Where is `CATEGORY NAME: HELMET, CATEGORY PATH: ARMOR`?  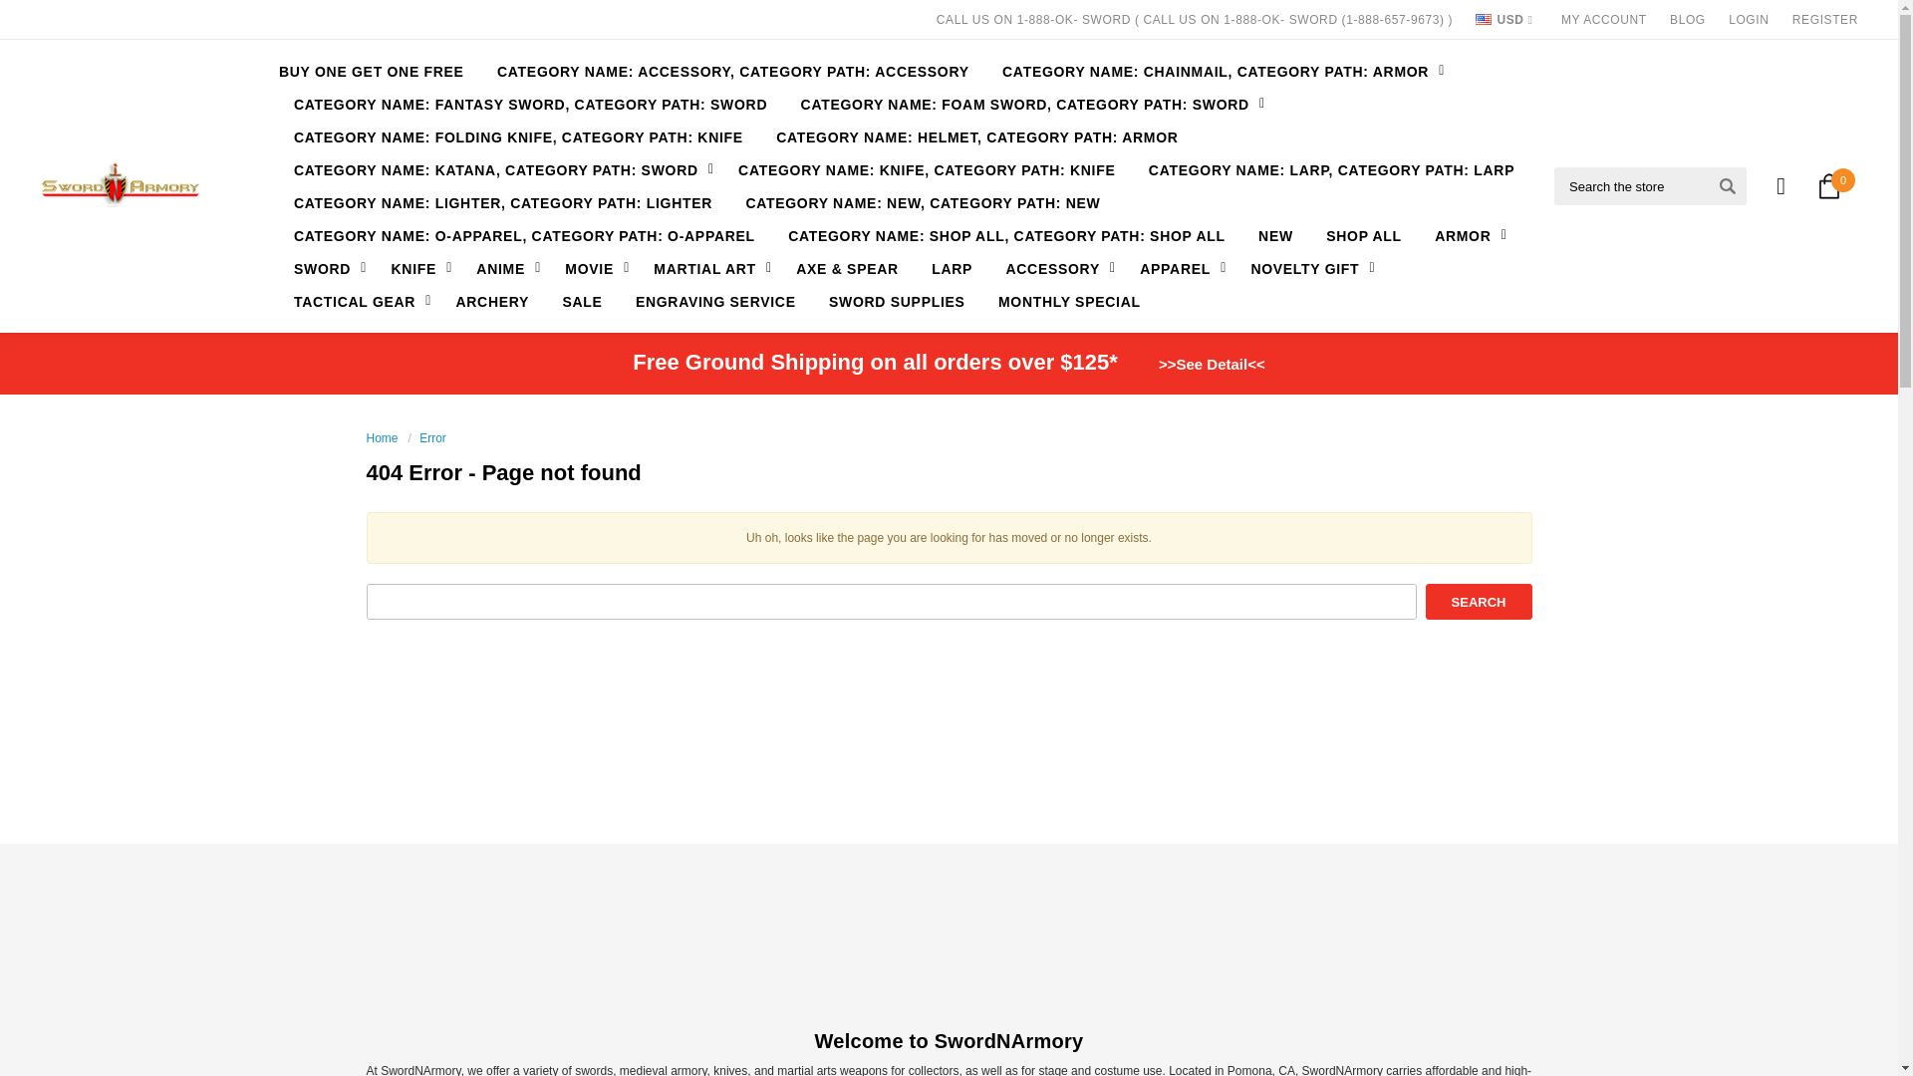
CATEGORY NAME: HELMET, CATEGORY PATH: ARMOR is located at coordinates (976, 136).